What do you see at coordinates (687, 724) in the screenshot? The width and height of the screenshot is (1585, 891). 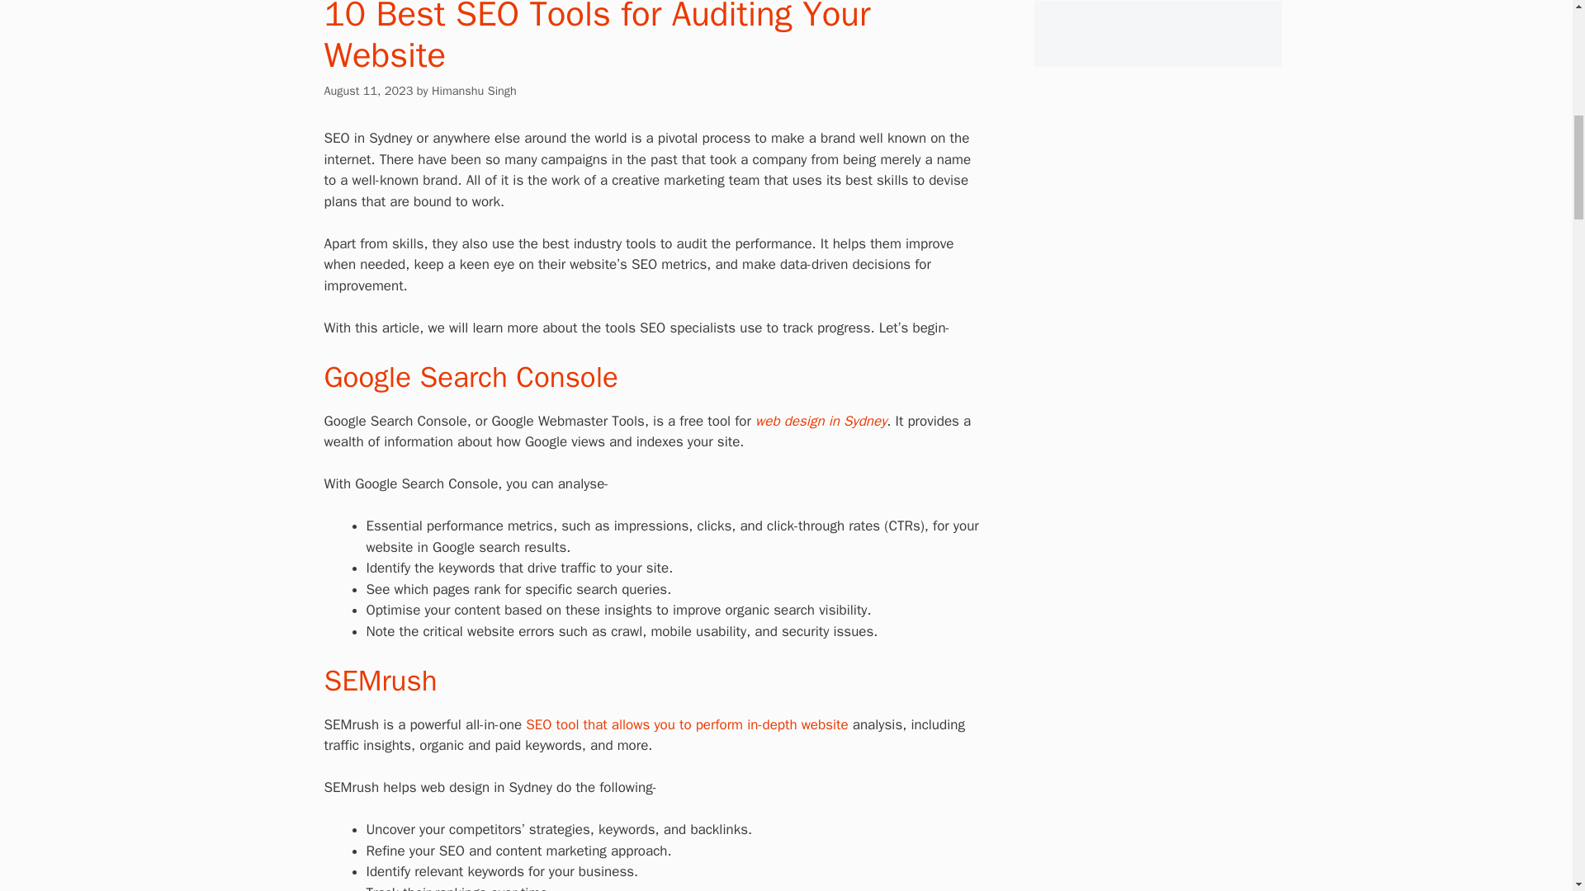 I see `SEO tool that allows you to perform in-depth website` at bounding box center [687, 724].